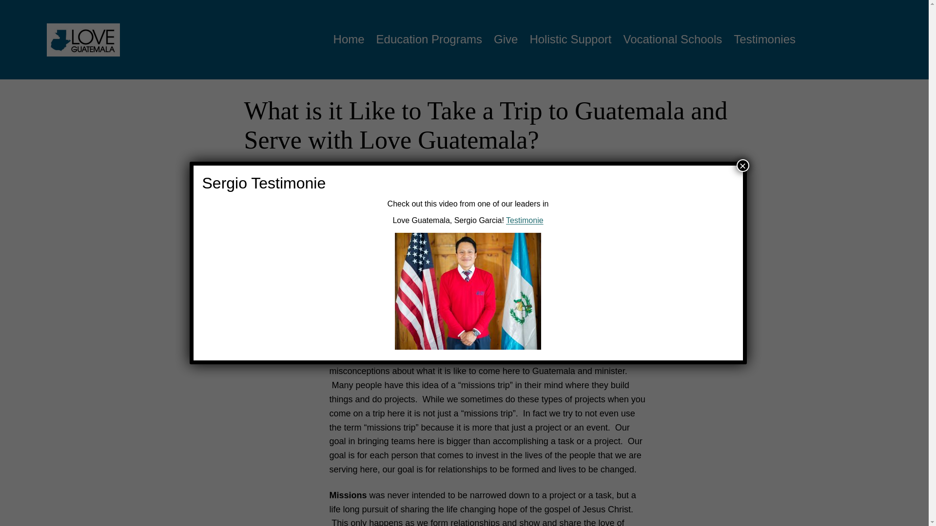 This screenshot has height=526, width=936. Describe the element at coordinates (349, 39) in the screenshot. I see `Home` at that location.